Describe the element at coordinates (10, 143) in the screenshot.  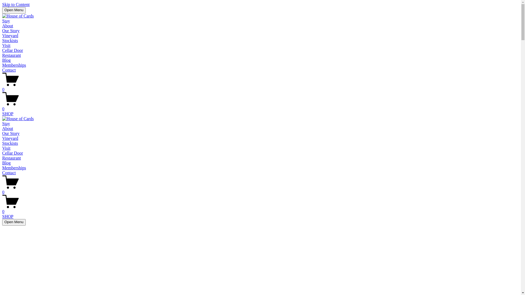
I see `Stockists` at that location.